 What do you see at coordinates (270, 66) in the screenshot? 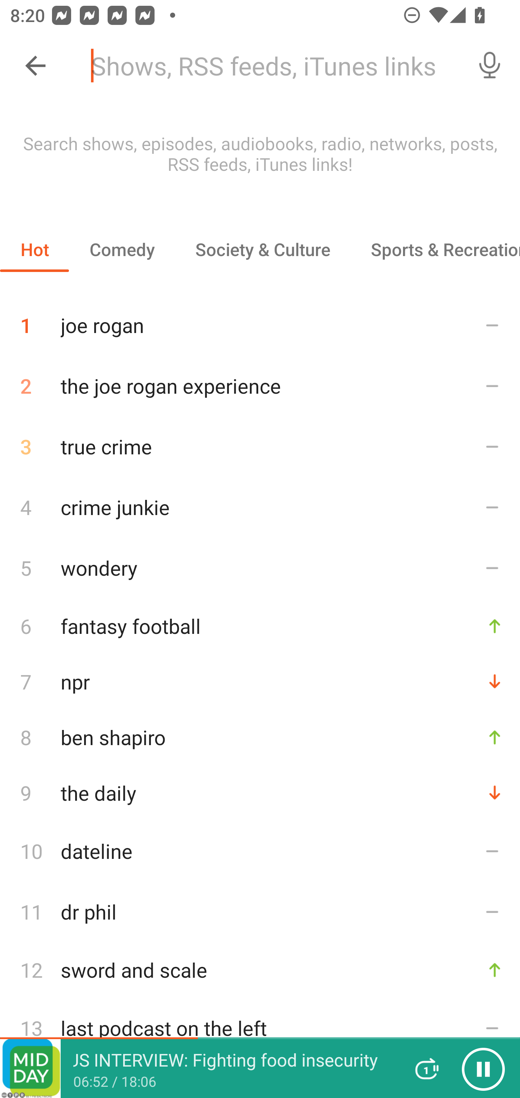
I see `Shows, RSS feeds, iTunes links` at bounding box center [270, 66].